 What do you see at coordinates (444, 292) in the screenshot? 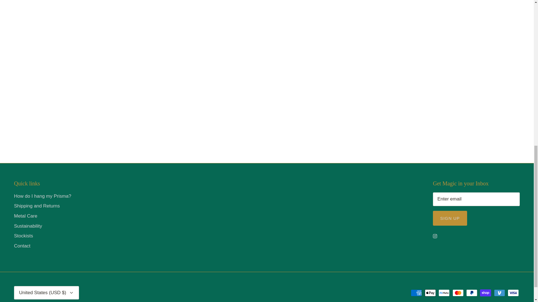
I see `Meta Pay` at bounding box center [444, 292].